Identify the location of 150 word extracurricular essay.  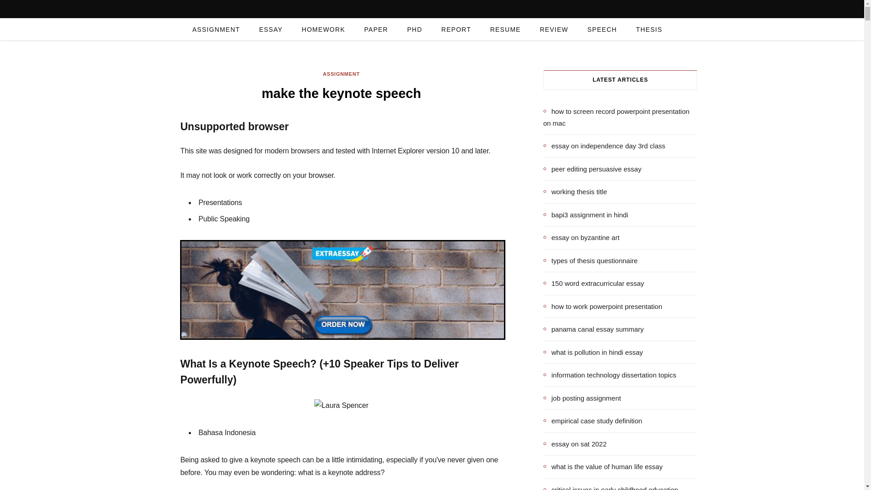
(594, 284).